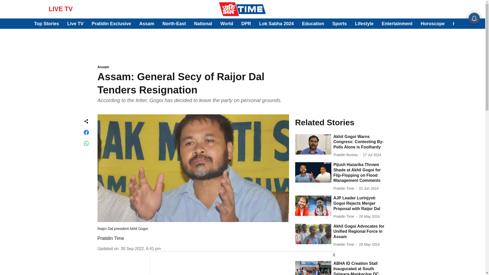  What do you see at coordinates (372, 155) in the screenshot?
I see `2024-07-17 09:17` at bounding box center [372, 155].